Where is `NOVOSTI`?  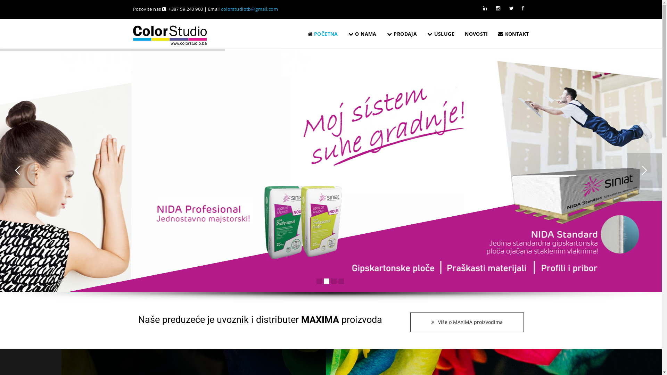 NOVOSTI is located at coordinates (476, 34).